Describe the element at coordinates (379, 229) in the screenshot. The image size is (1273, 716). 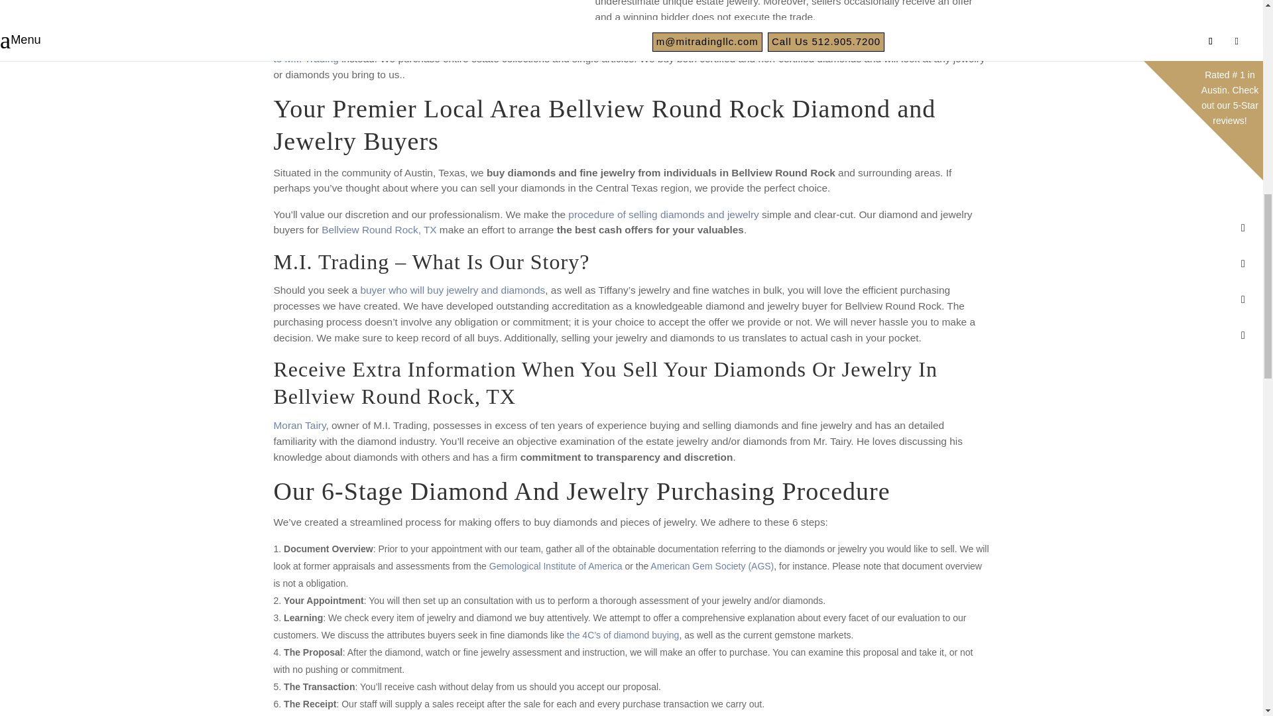
I see `Bellview Round Rock, TX` at that location.